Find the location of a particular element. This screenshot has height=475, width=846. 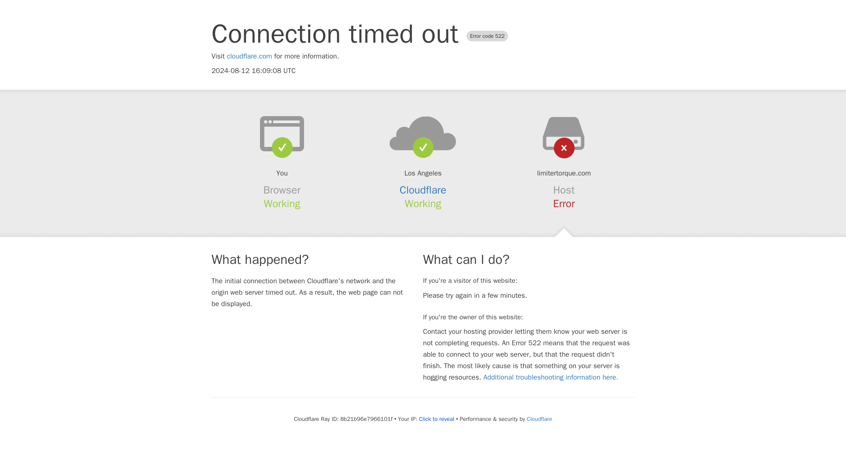

cloudflare.com is located at coordinates (249, 56).